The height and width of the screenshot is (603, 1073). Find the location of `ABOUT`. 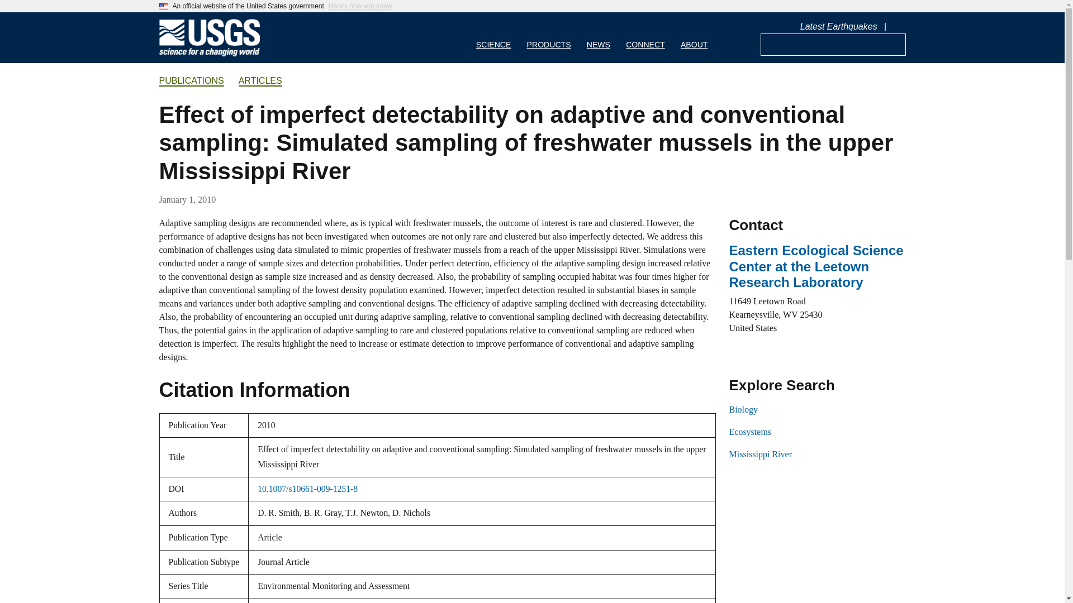

ABOUT is located at coordinates (694, 37).